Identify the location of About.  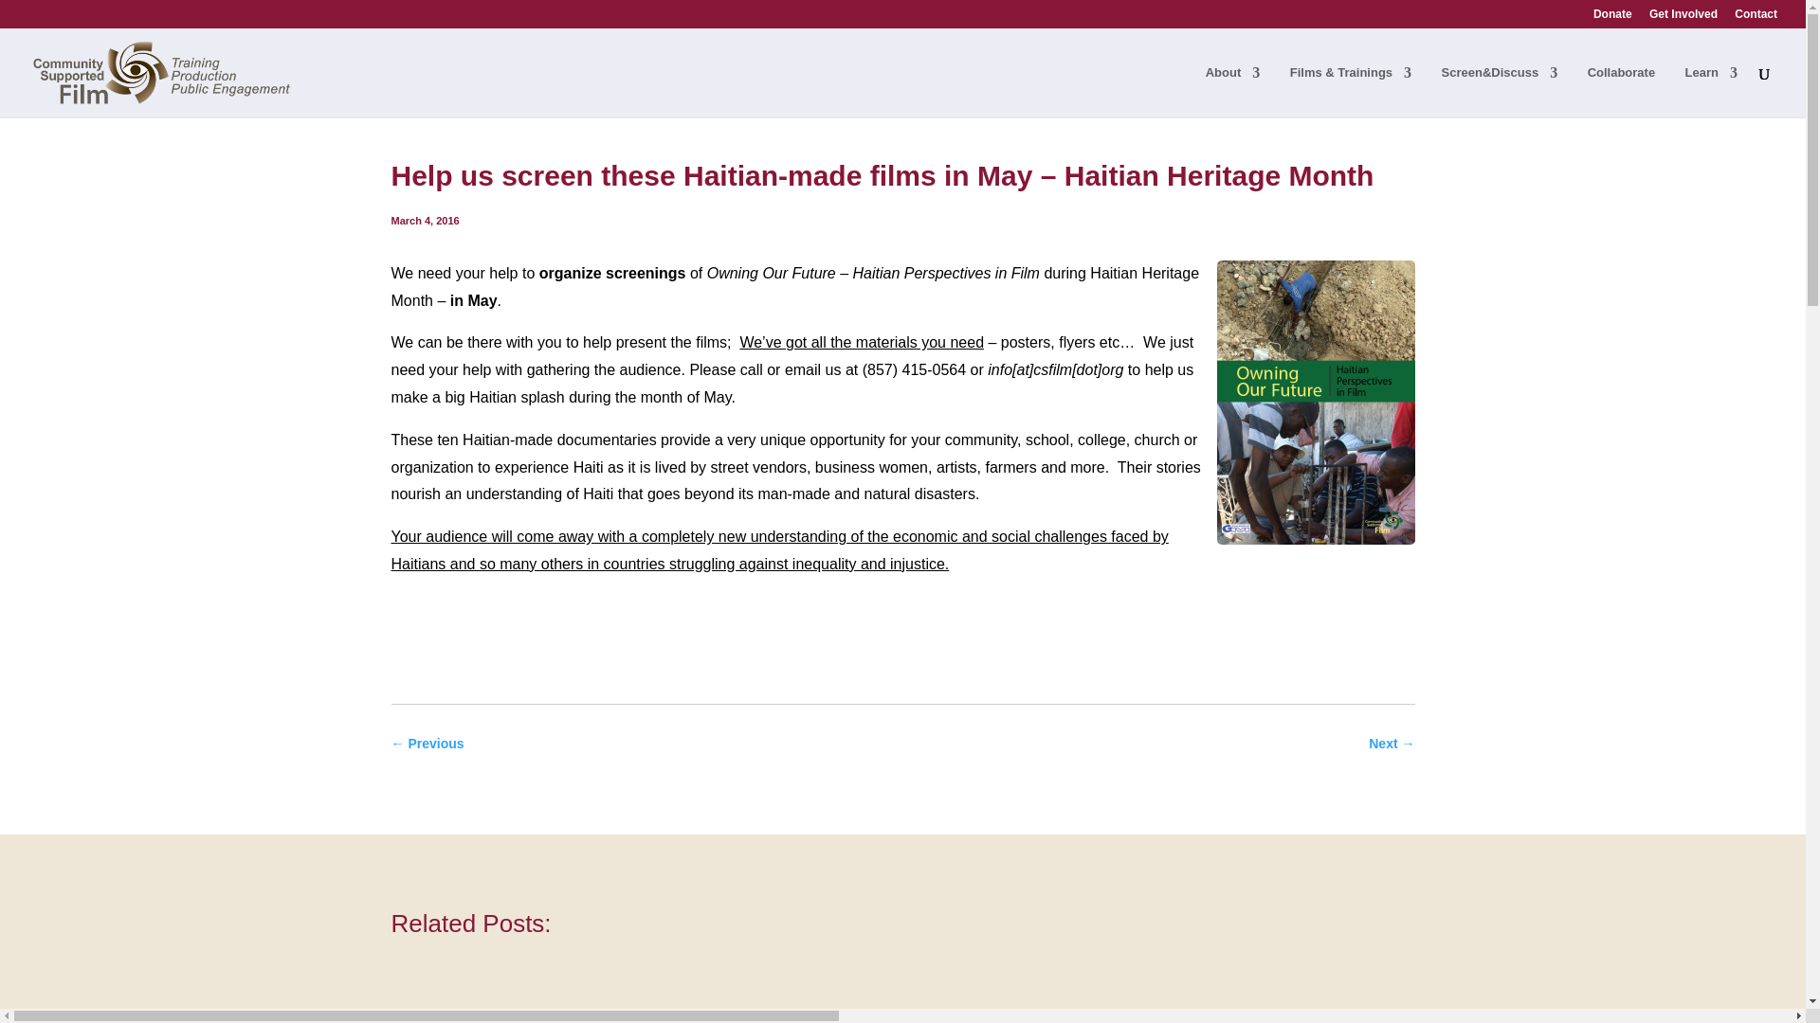
(1232, 92).